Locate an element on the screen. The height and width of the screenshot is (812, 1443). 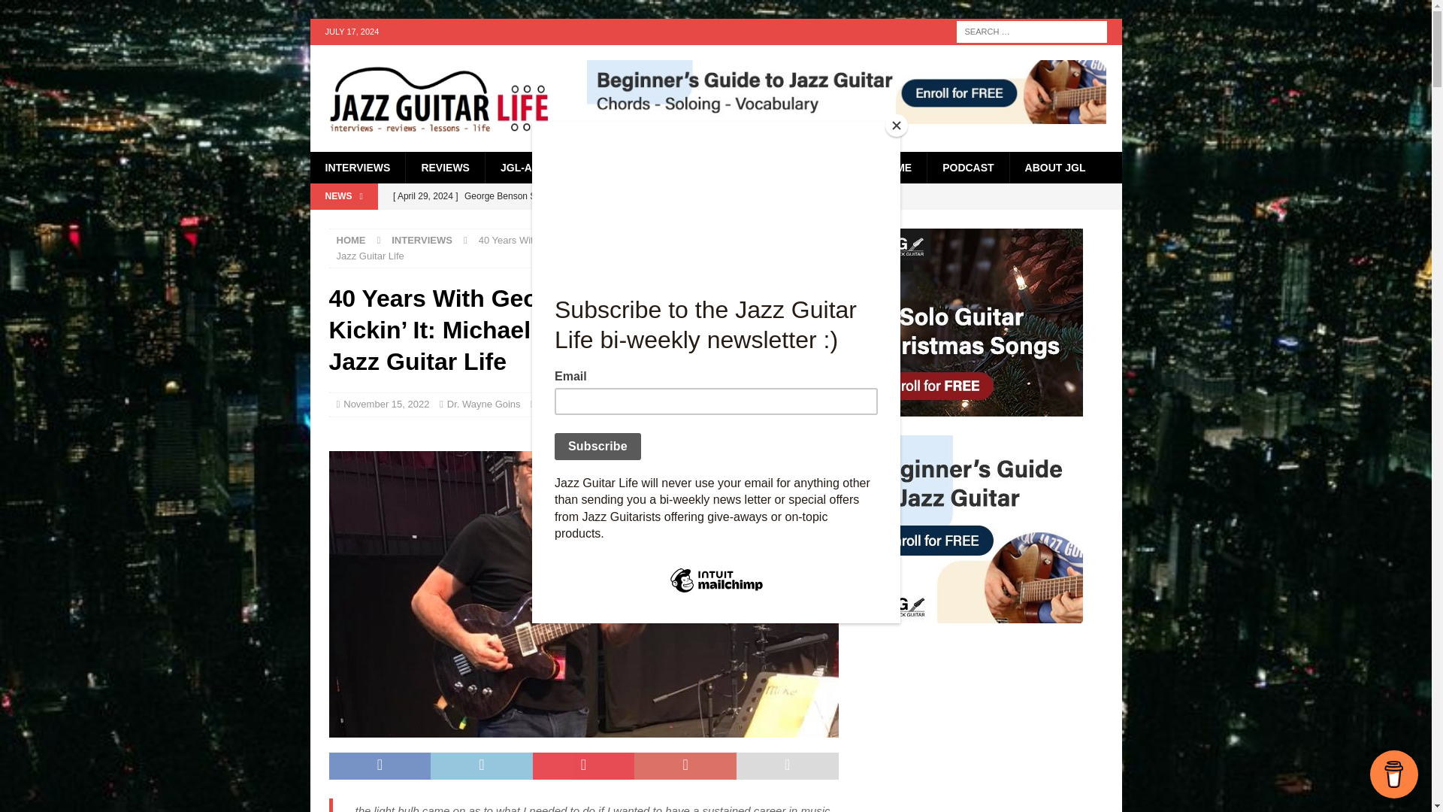
INTERVIEWS is located at coordinates (422, 241).